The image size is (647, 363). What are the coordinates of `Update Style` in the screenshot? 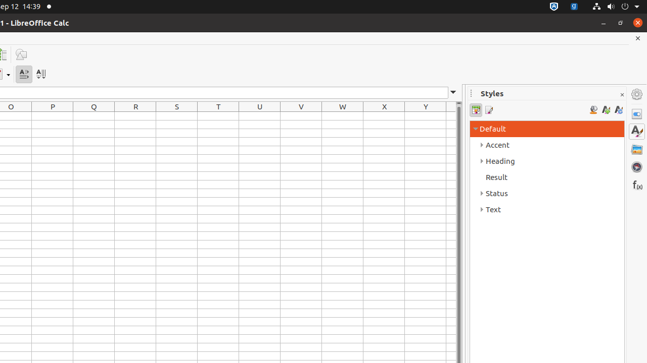 It's located at (619, 110).